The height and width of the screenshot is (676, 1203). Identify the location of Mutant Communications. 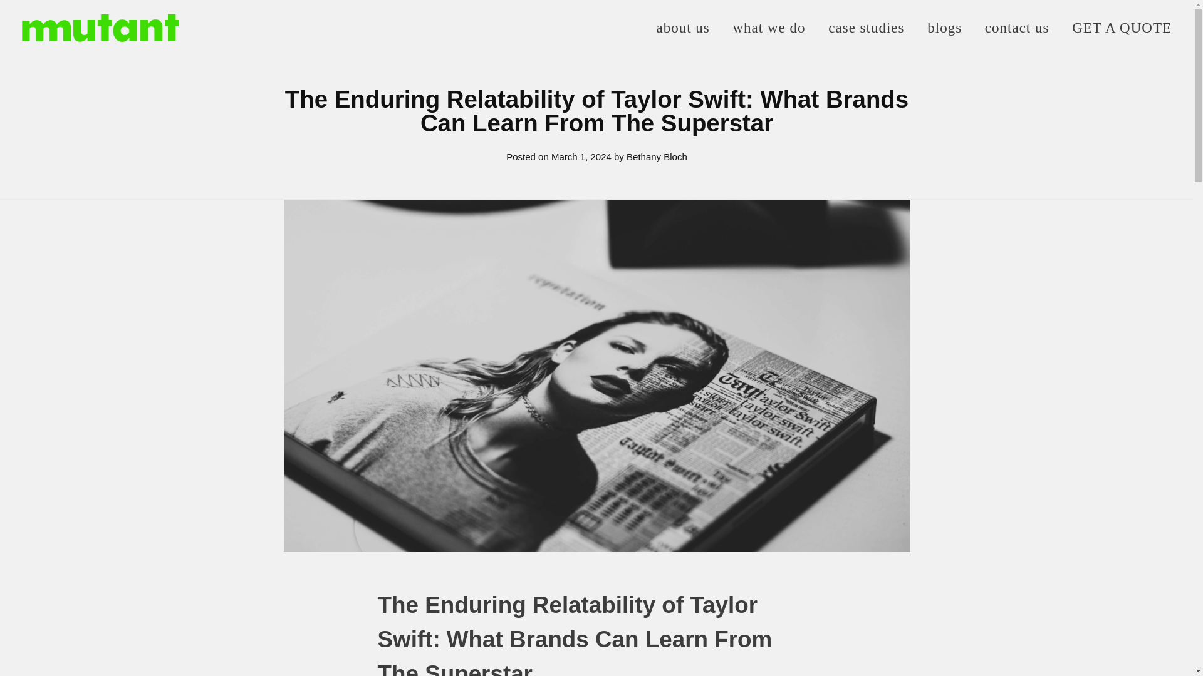
(109, 63).